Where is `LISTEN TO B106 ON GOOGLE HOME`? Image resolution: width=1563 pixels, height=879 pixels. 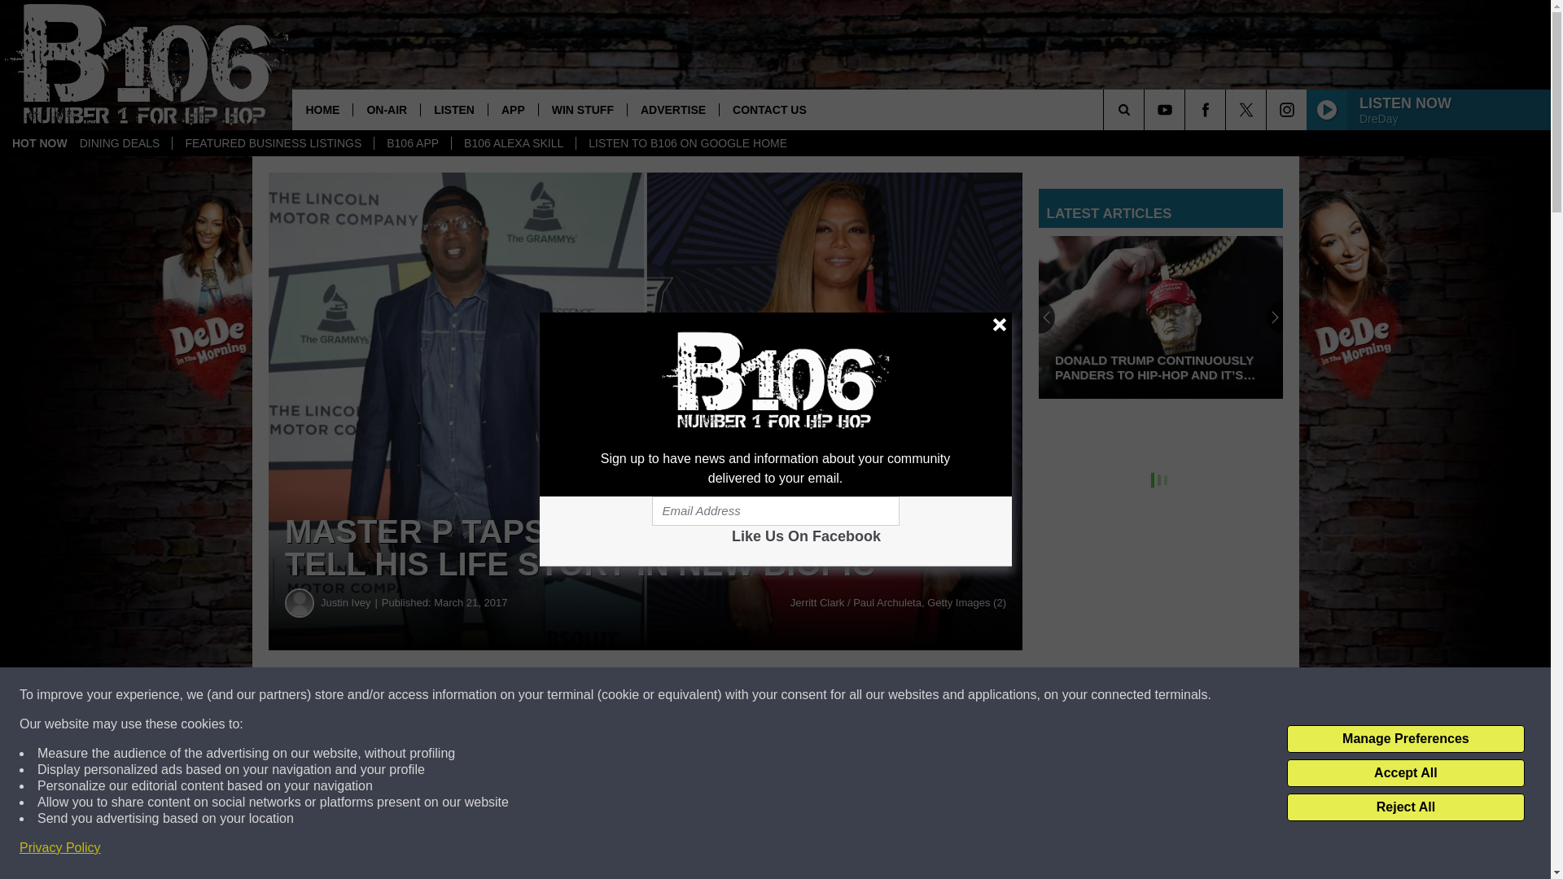 LISTEN TO B106 ON GOOGLE HOME is located at coordinates (687, 143).